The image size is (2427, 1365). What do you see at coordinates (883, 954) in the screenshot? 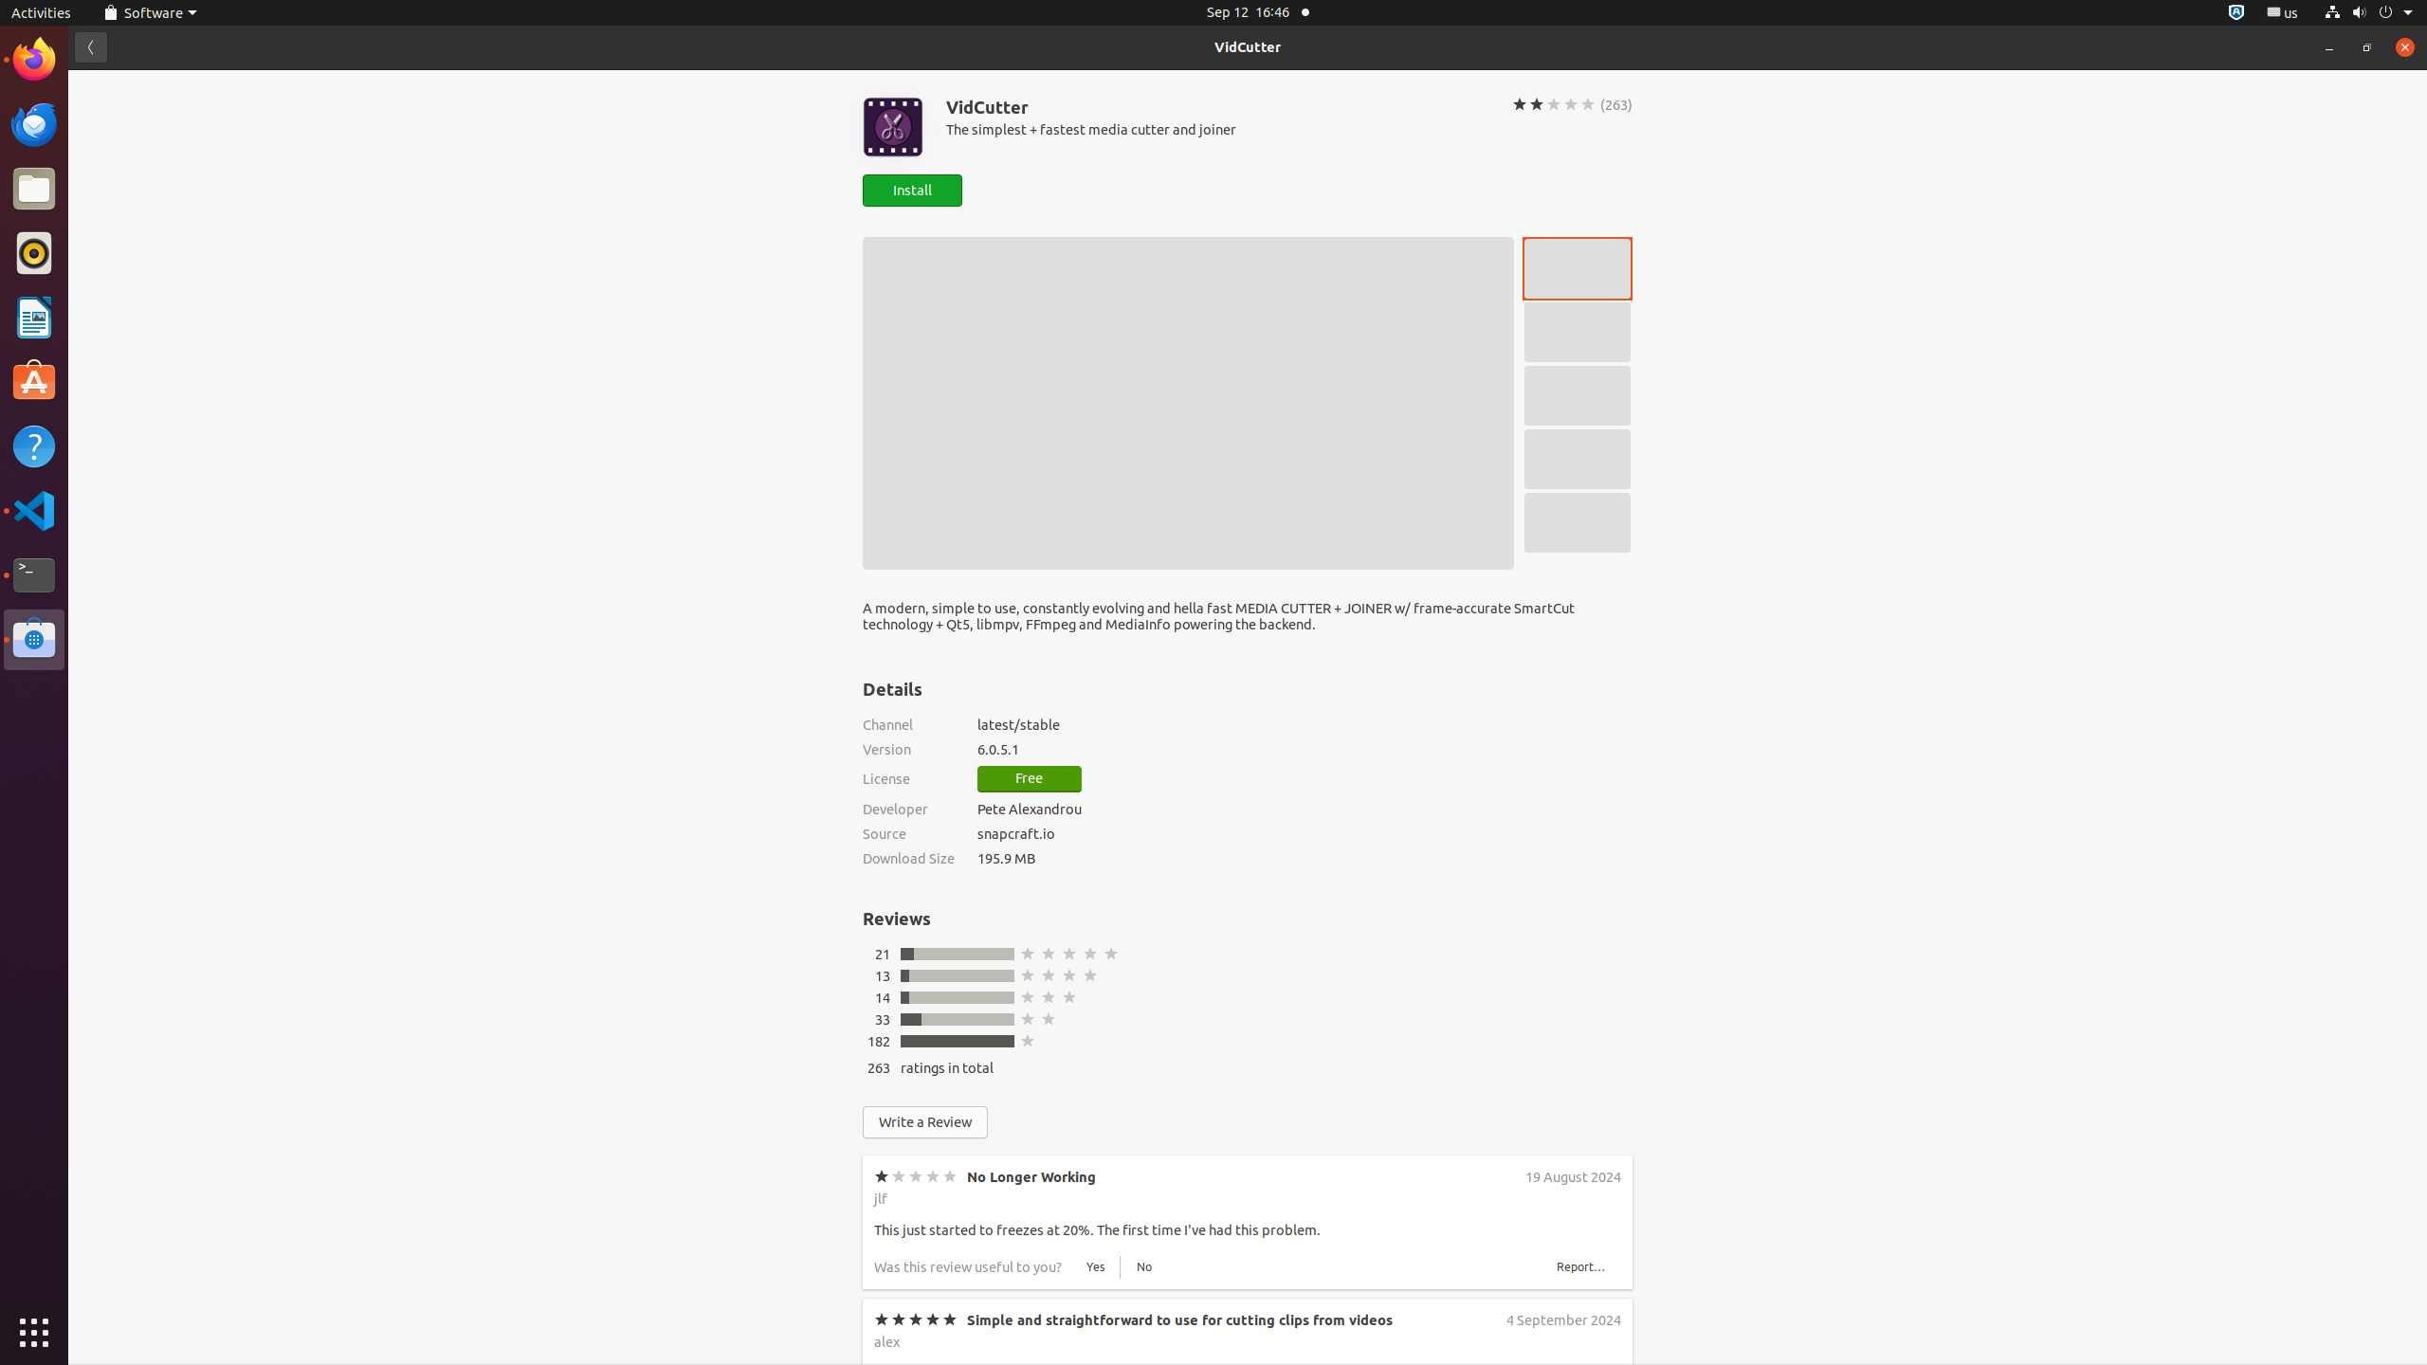
I see `21` at bounding box center [883, 954].